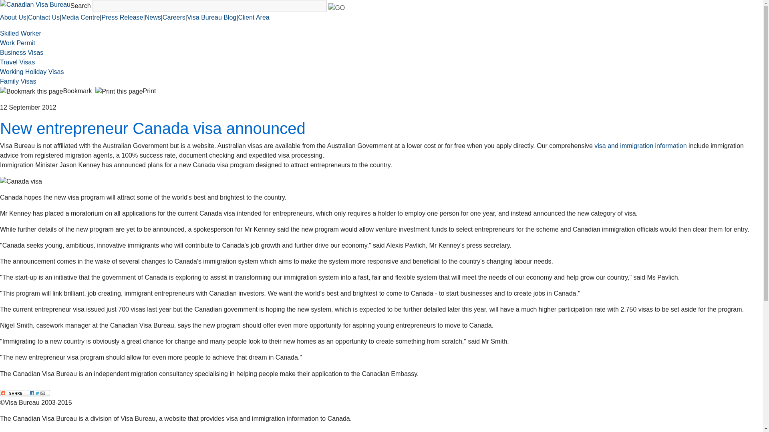 The height and width of the screenshot is (432, 769). What do you see at coordinates (22, 53) in the screenshot?
I see `Business Visas` at bounding box center [22, 53].